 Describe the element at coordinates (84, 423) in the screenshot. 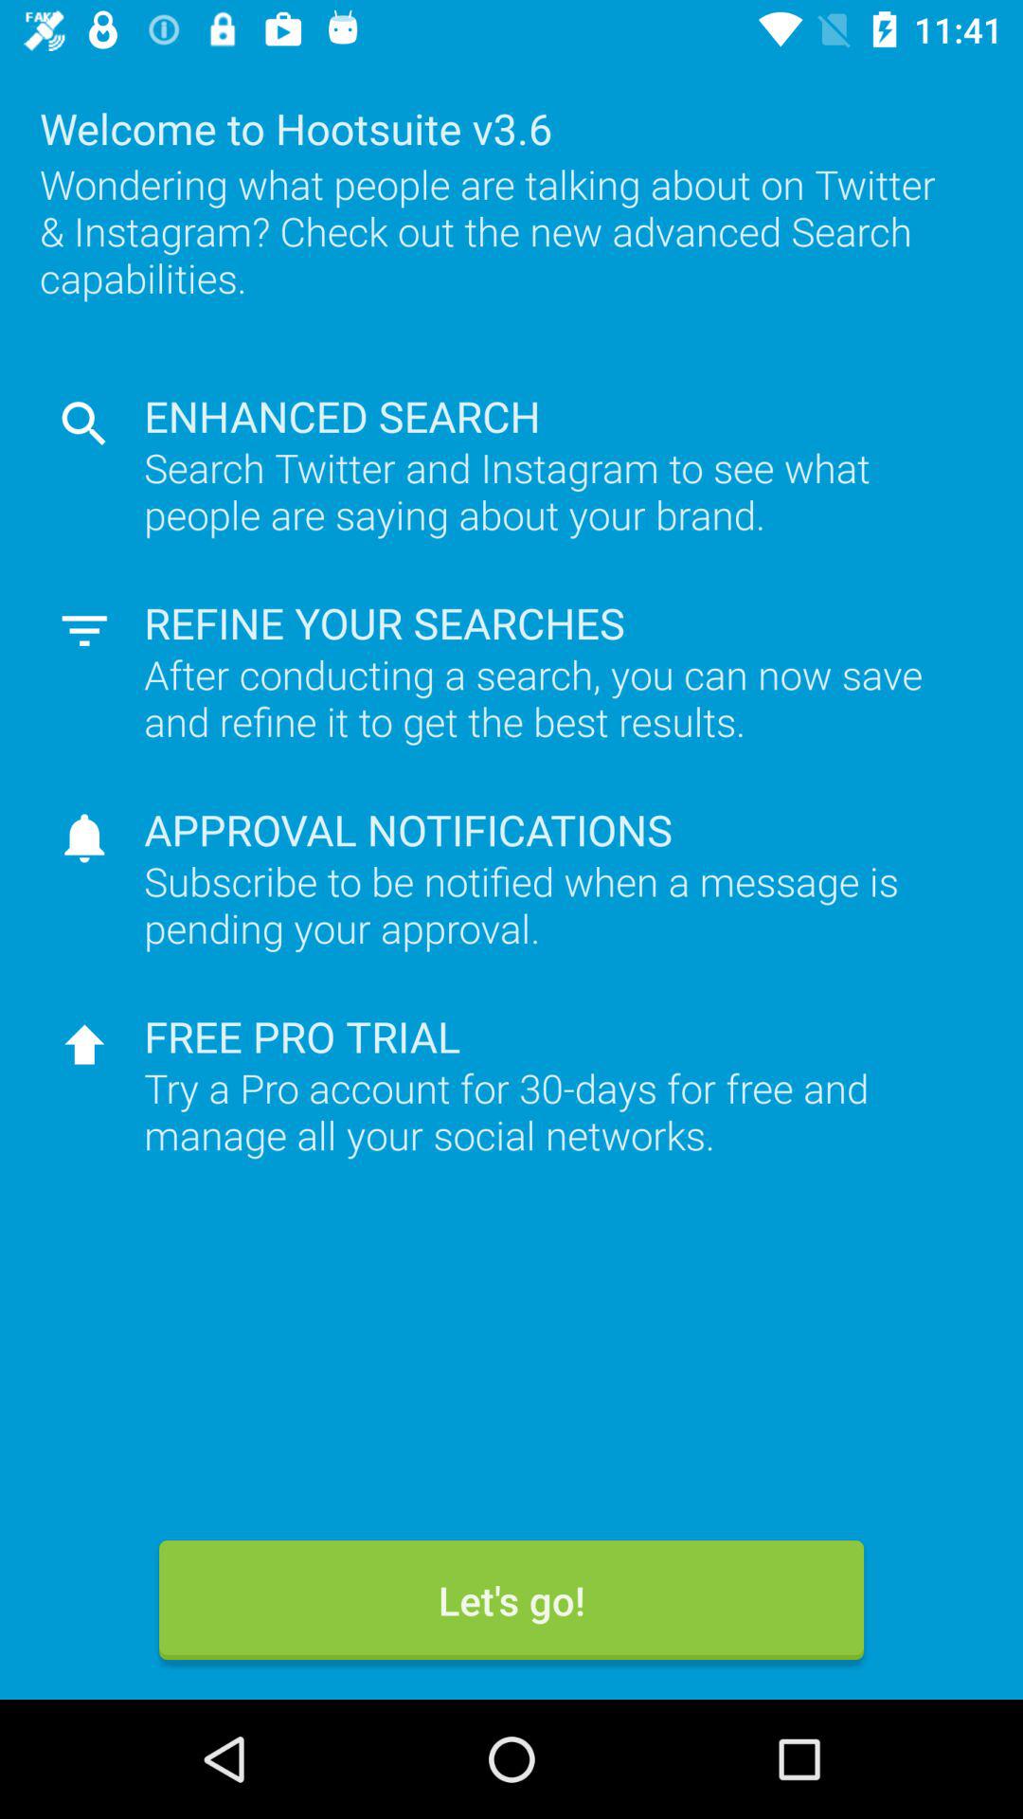

I see `click the search button on the web page` at that location.